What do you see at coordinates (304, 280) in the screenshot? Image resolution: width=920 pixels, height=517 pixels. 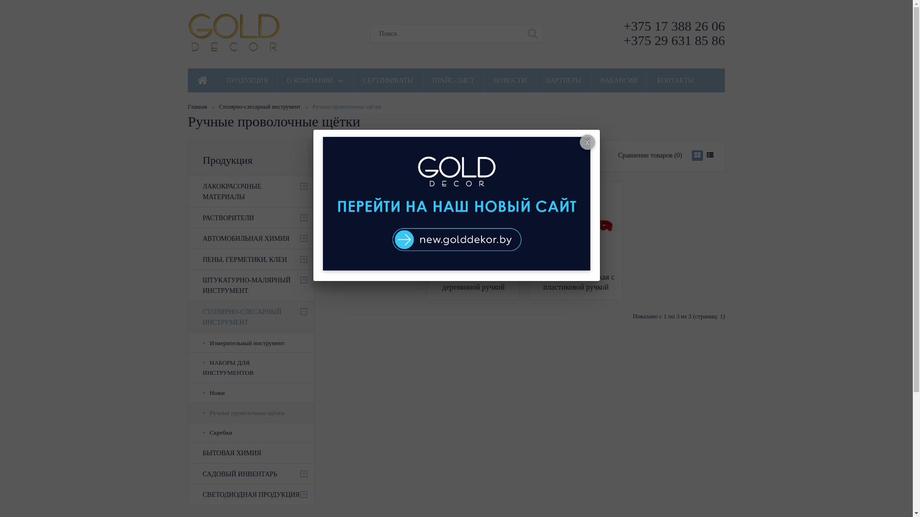 I see `+` at bounding box center [304, 280].